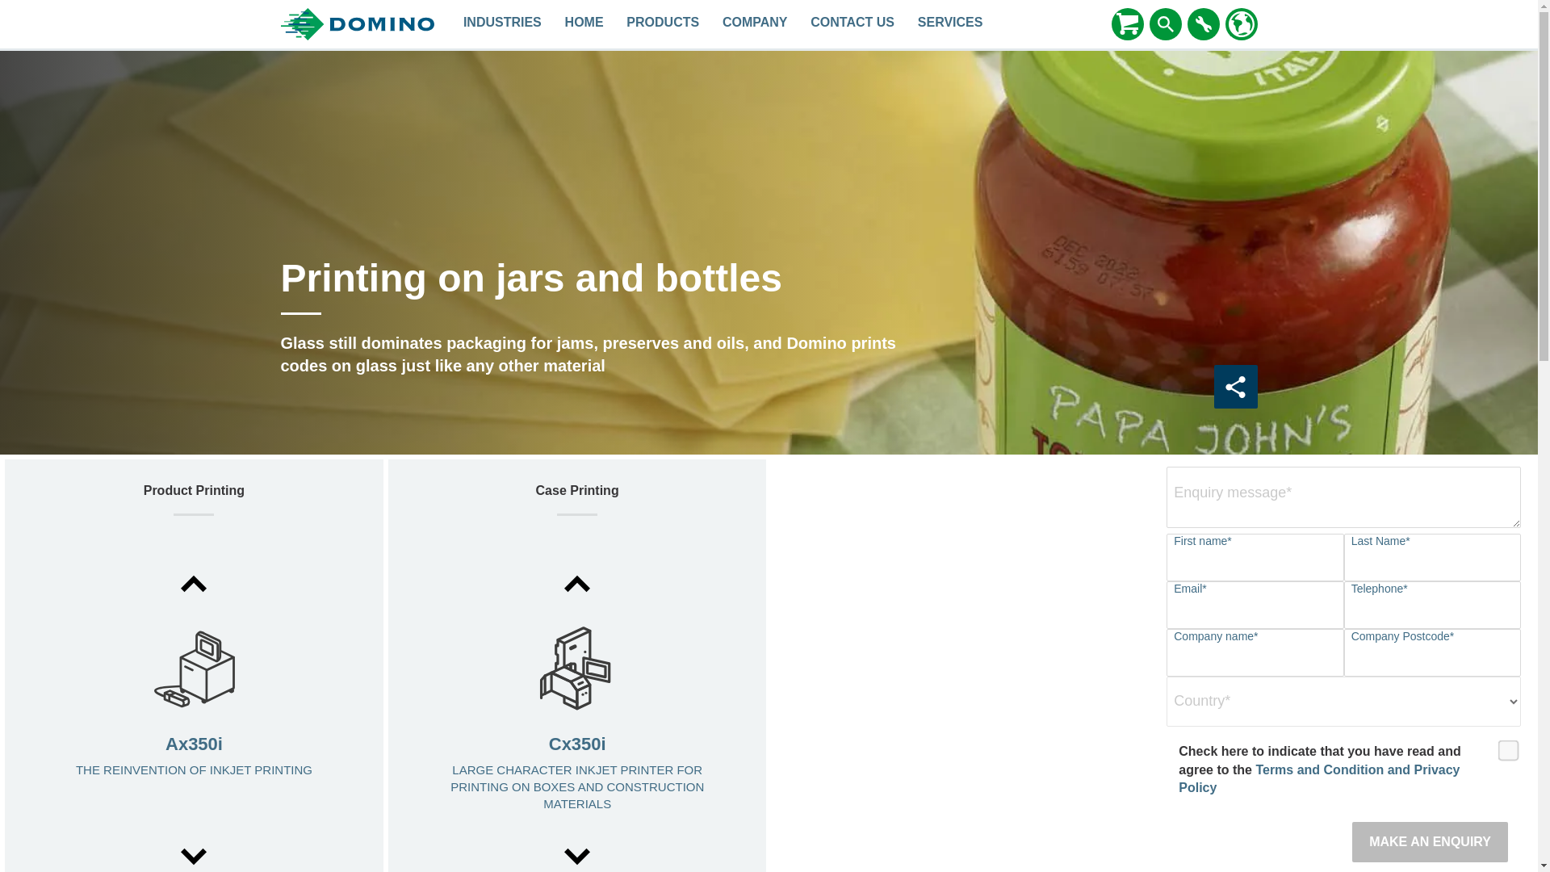  Describe the element at coordinates (949, 24) in the screenshot. I see `Services` at that location.